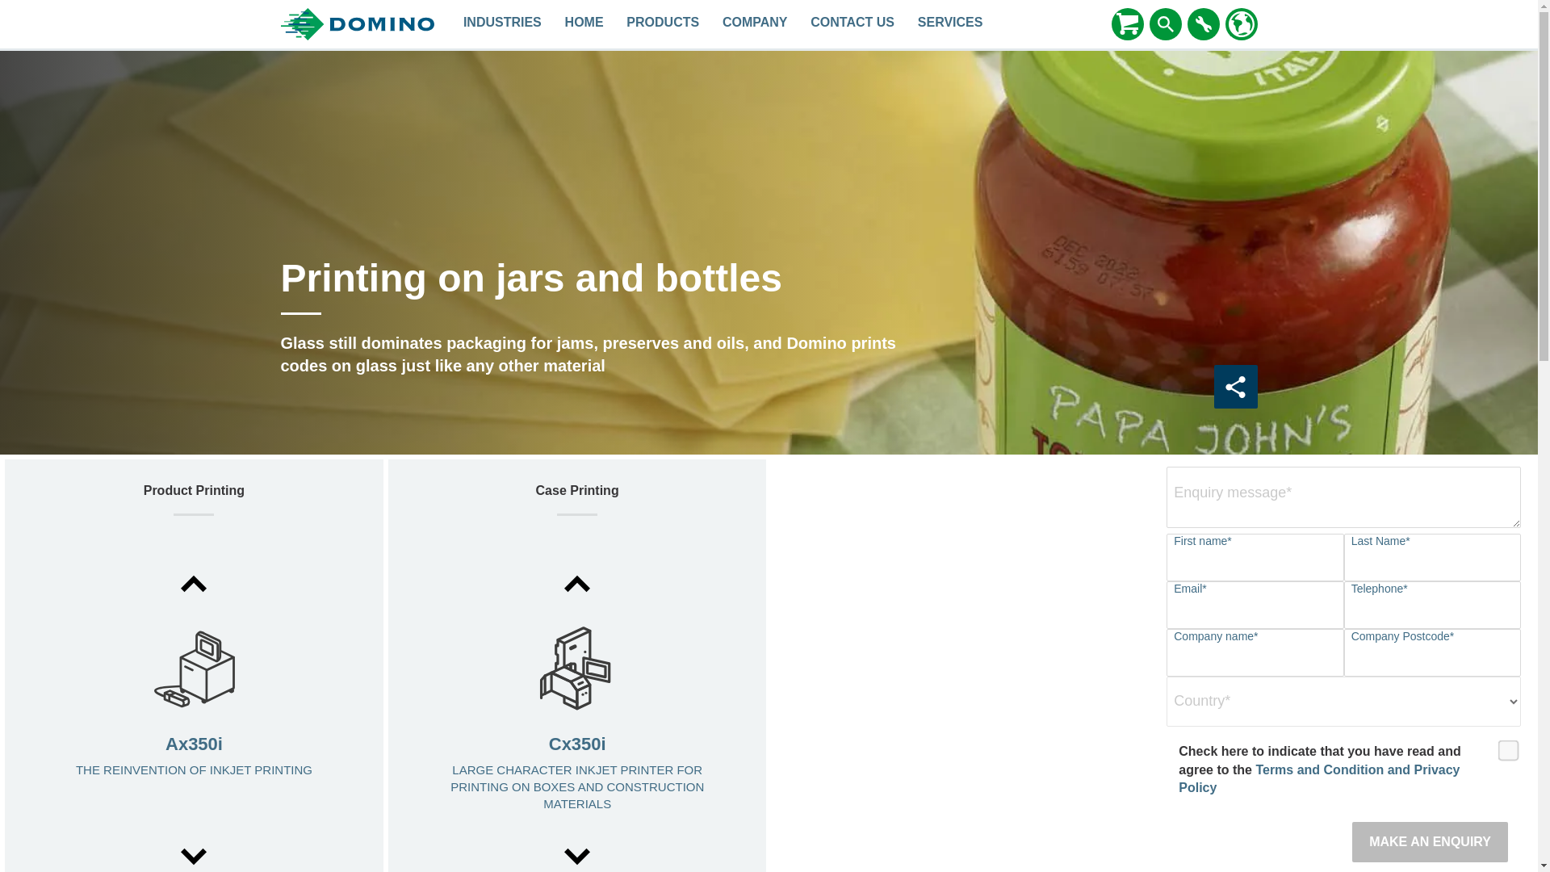  Describe the element at coordinates (949, 24) in the screenshot. I see `Services` at that location.